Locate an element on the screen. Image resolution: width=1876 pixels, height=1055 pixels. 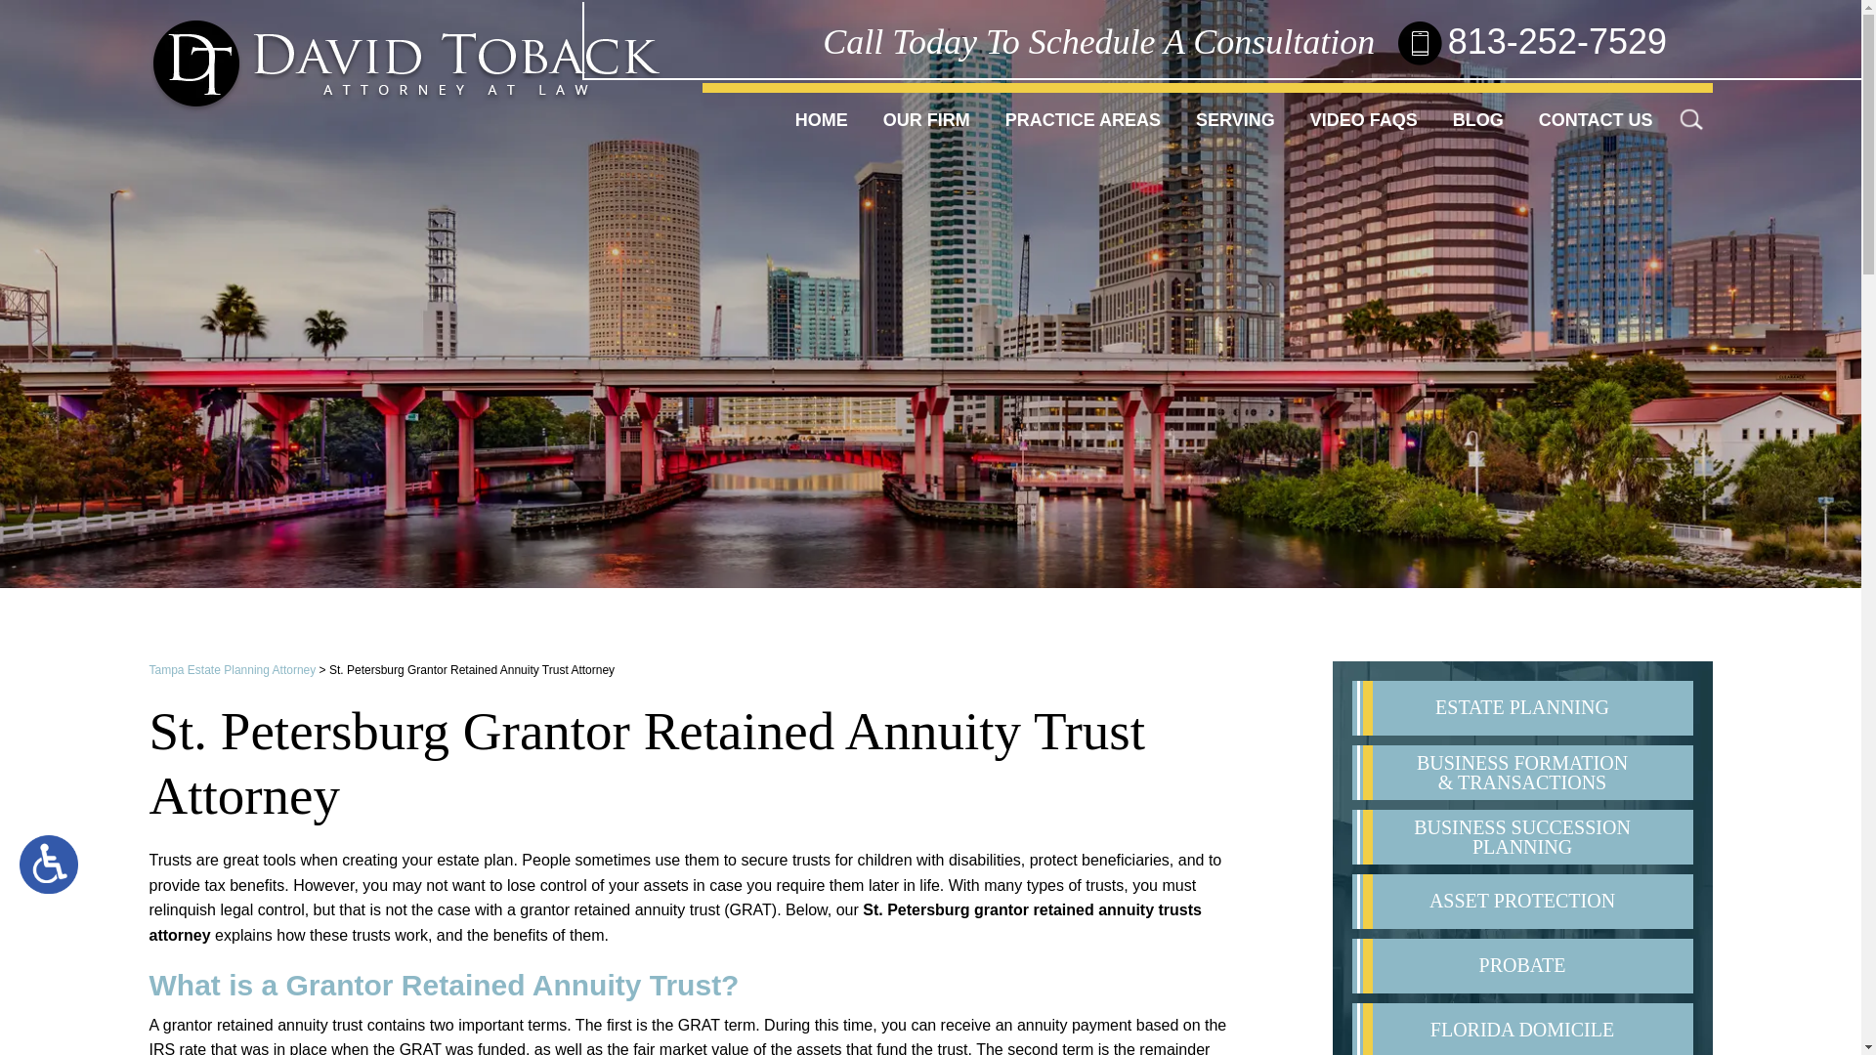
Switch to ADA Accessible Theme is located at coordinates (49, 864).